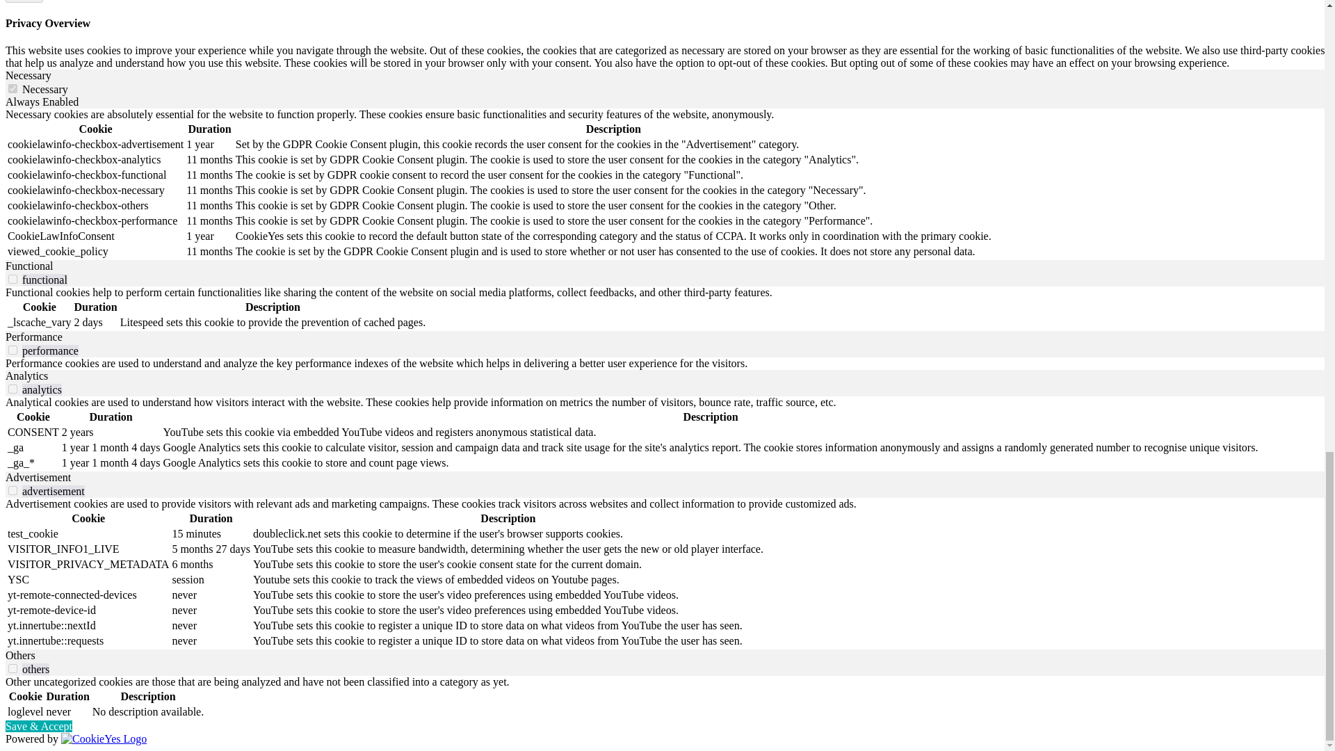 Image resolution: width=1335 pixels, height=751 pixels. I want to click on on, so click(13, 88).